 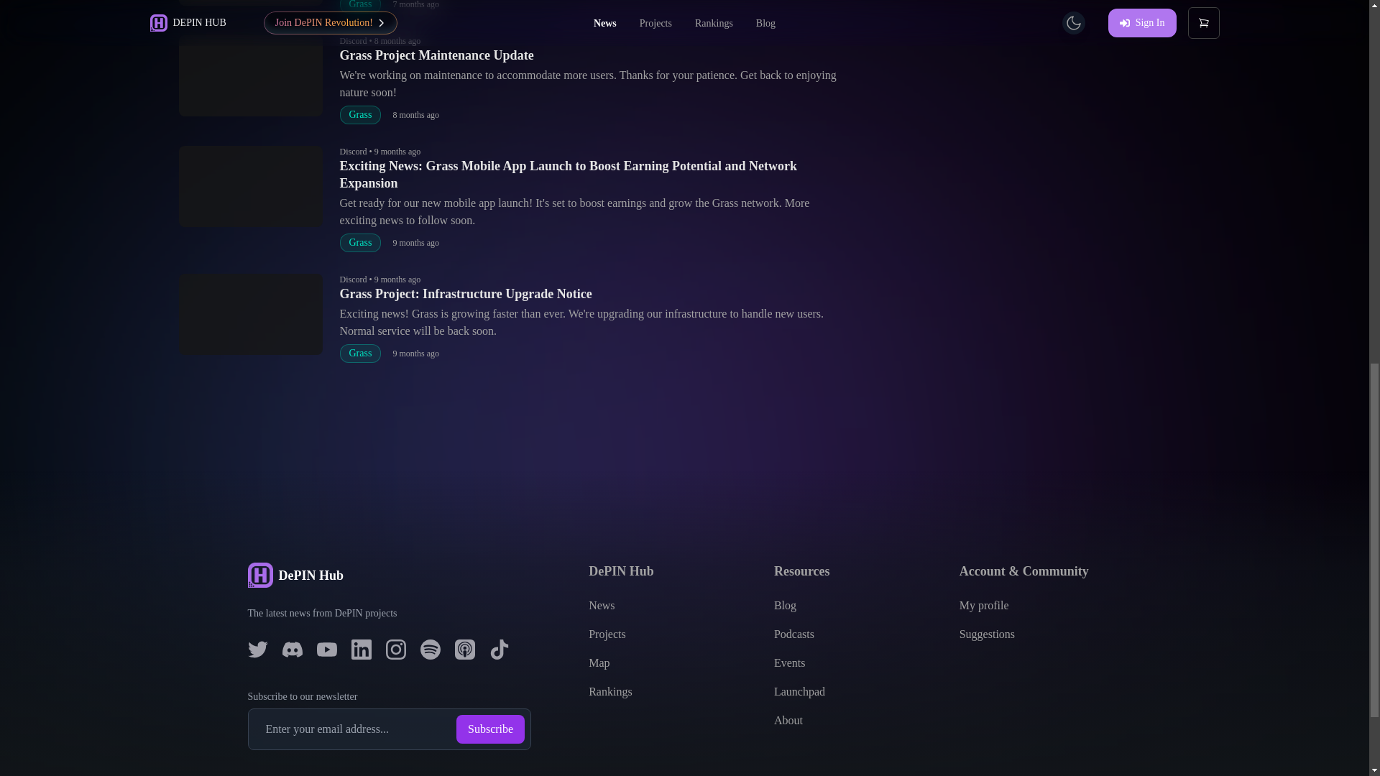 I want to click on Blog, so click(x=785, y=605).